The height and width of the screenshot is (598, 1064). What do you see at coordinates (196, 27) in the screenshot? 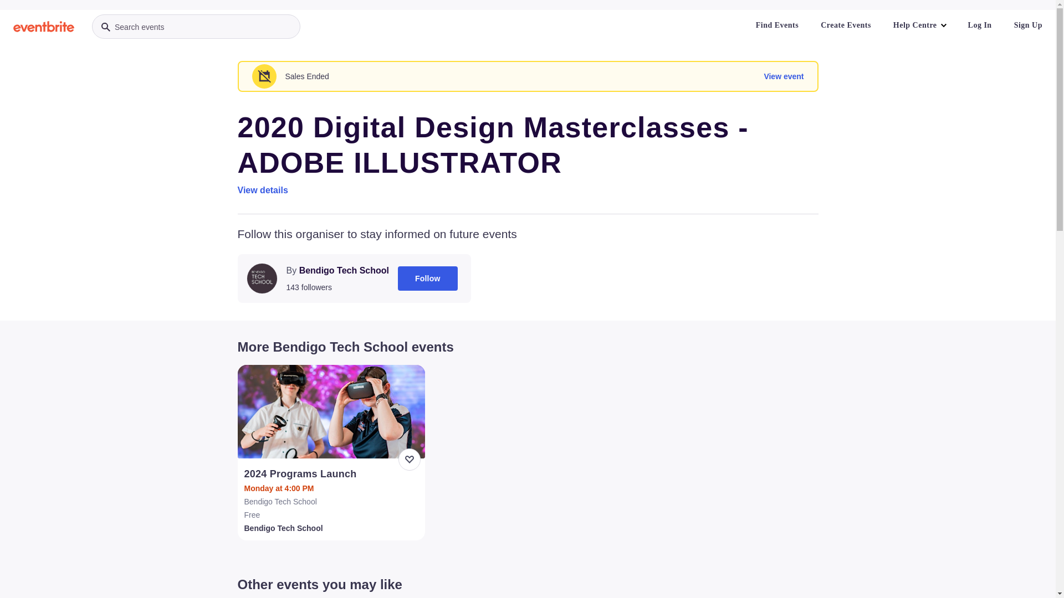
I see `Search events` at bounding box center [196, 27].